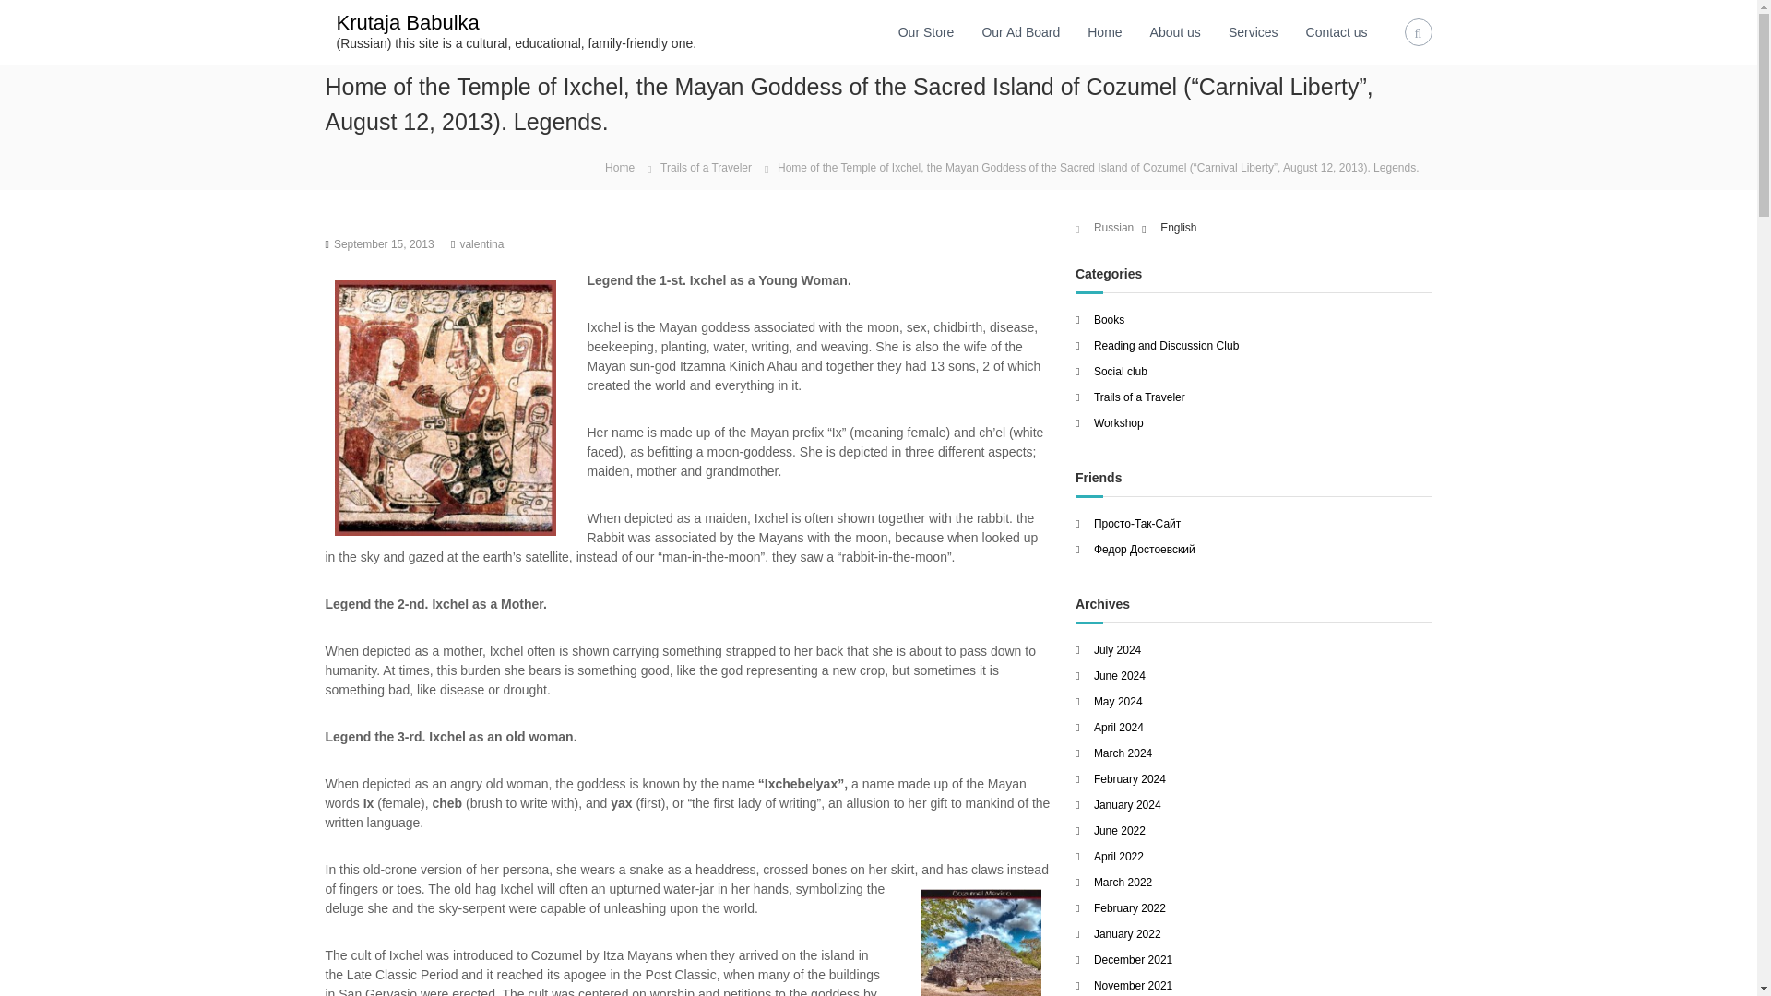  I want to click on April 2022, so click(1119, 857).